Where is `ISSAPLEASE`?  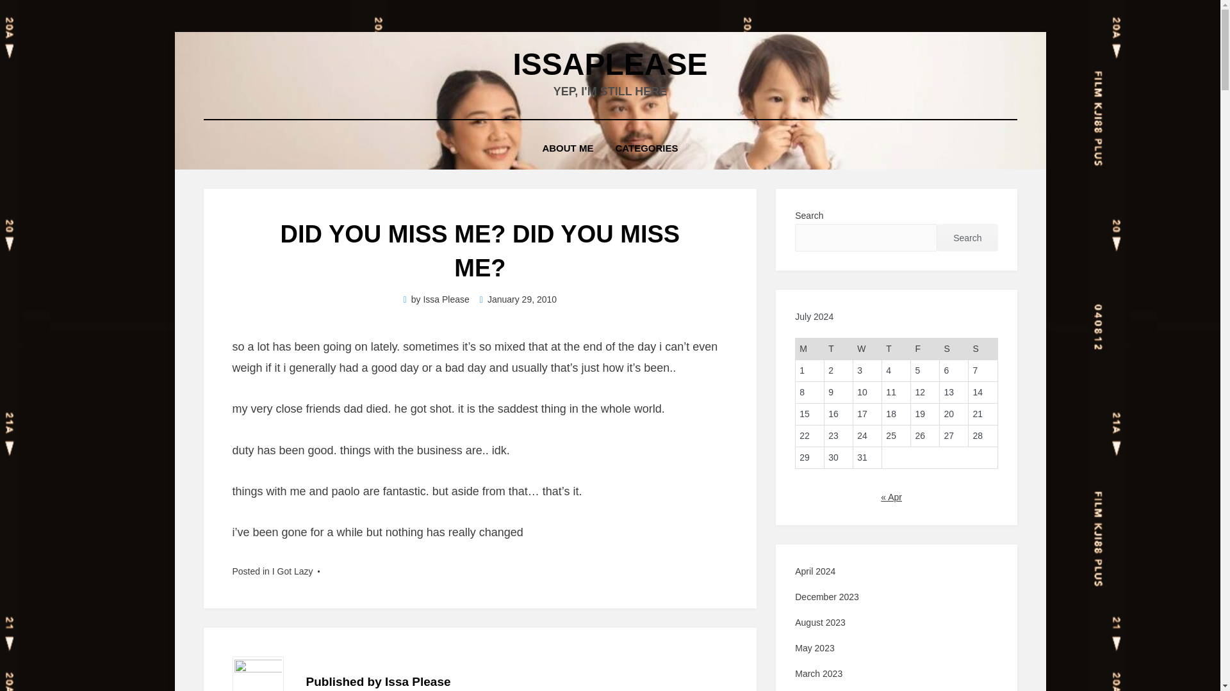
ISSAPLEASE is located at coordinates (610, 64).